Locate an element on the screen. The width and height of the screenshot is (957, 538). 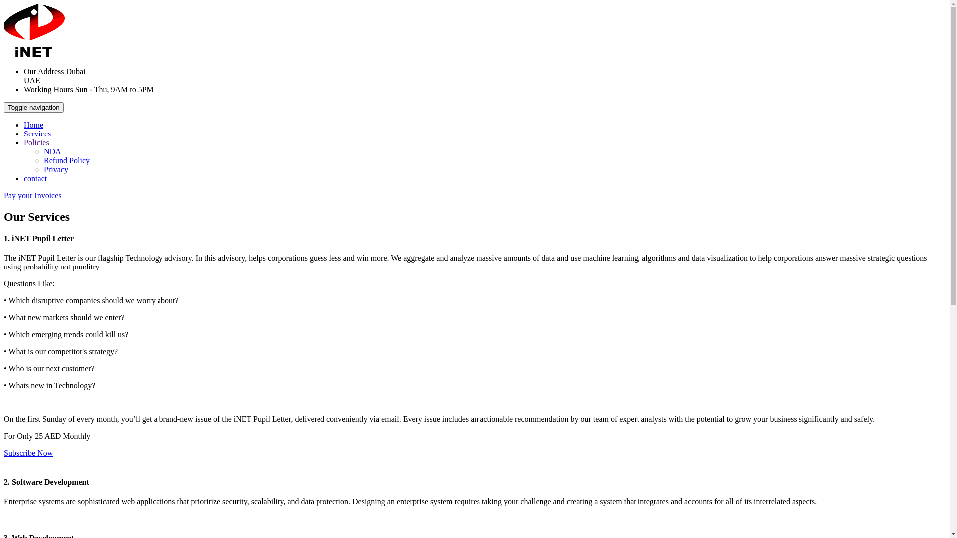
Services is located at coordinates (37, 134).